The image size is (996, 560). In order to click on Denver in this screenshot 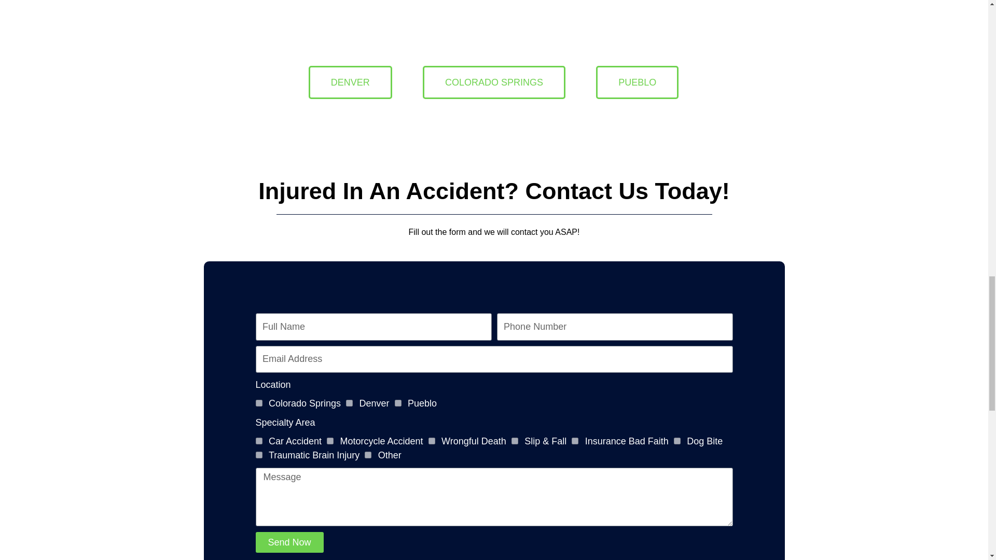, I will do `click(349, 403)`.